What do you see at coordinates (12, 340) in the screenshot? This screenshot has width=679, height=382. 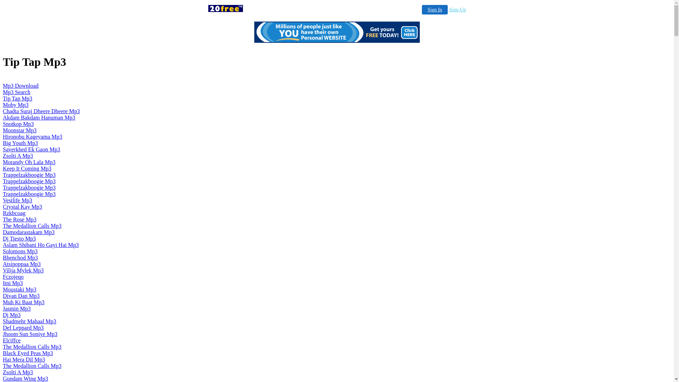 I see `Elciffce` at bounding box center [12, 340].